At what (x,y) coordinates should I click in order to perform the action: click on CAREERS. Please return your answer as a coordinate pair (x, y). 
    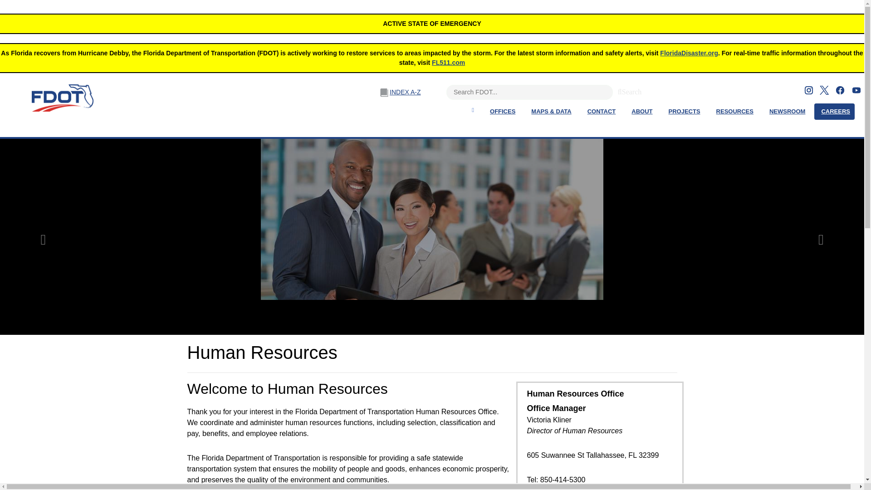
    Looking at the image, I should click on (836, 111).